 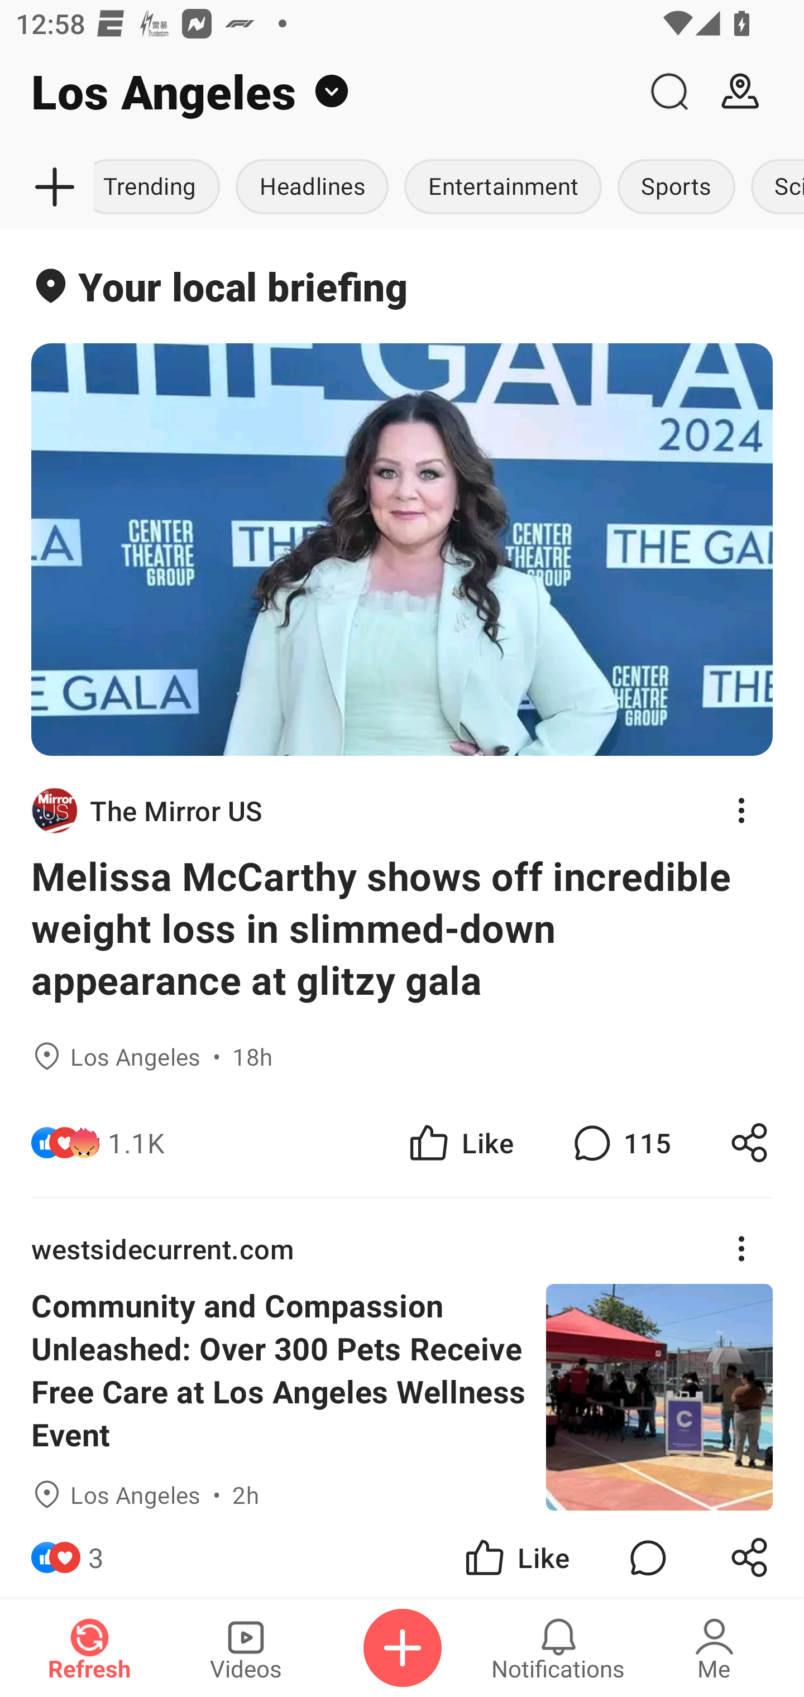 I want to click on Trending, so click(x=161, y=188).